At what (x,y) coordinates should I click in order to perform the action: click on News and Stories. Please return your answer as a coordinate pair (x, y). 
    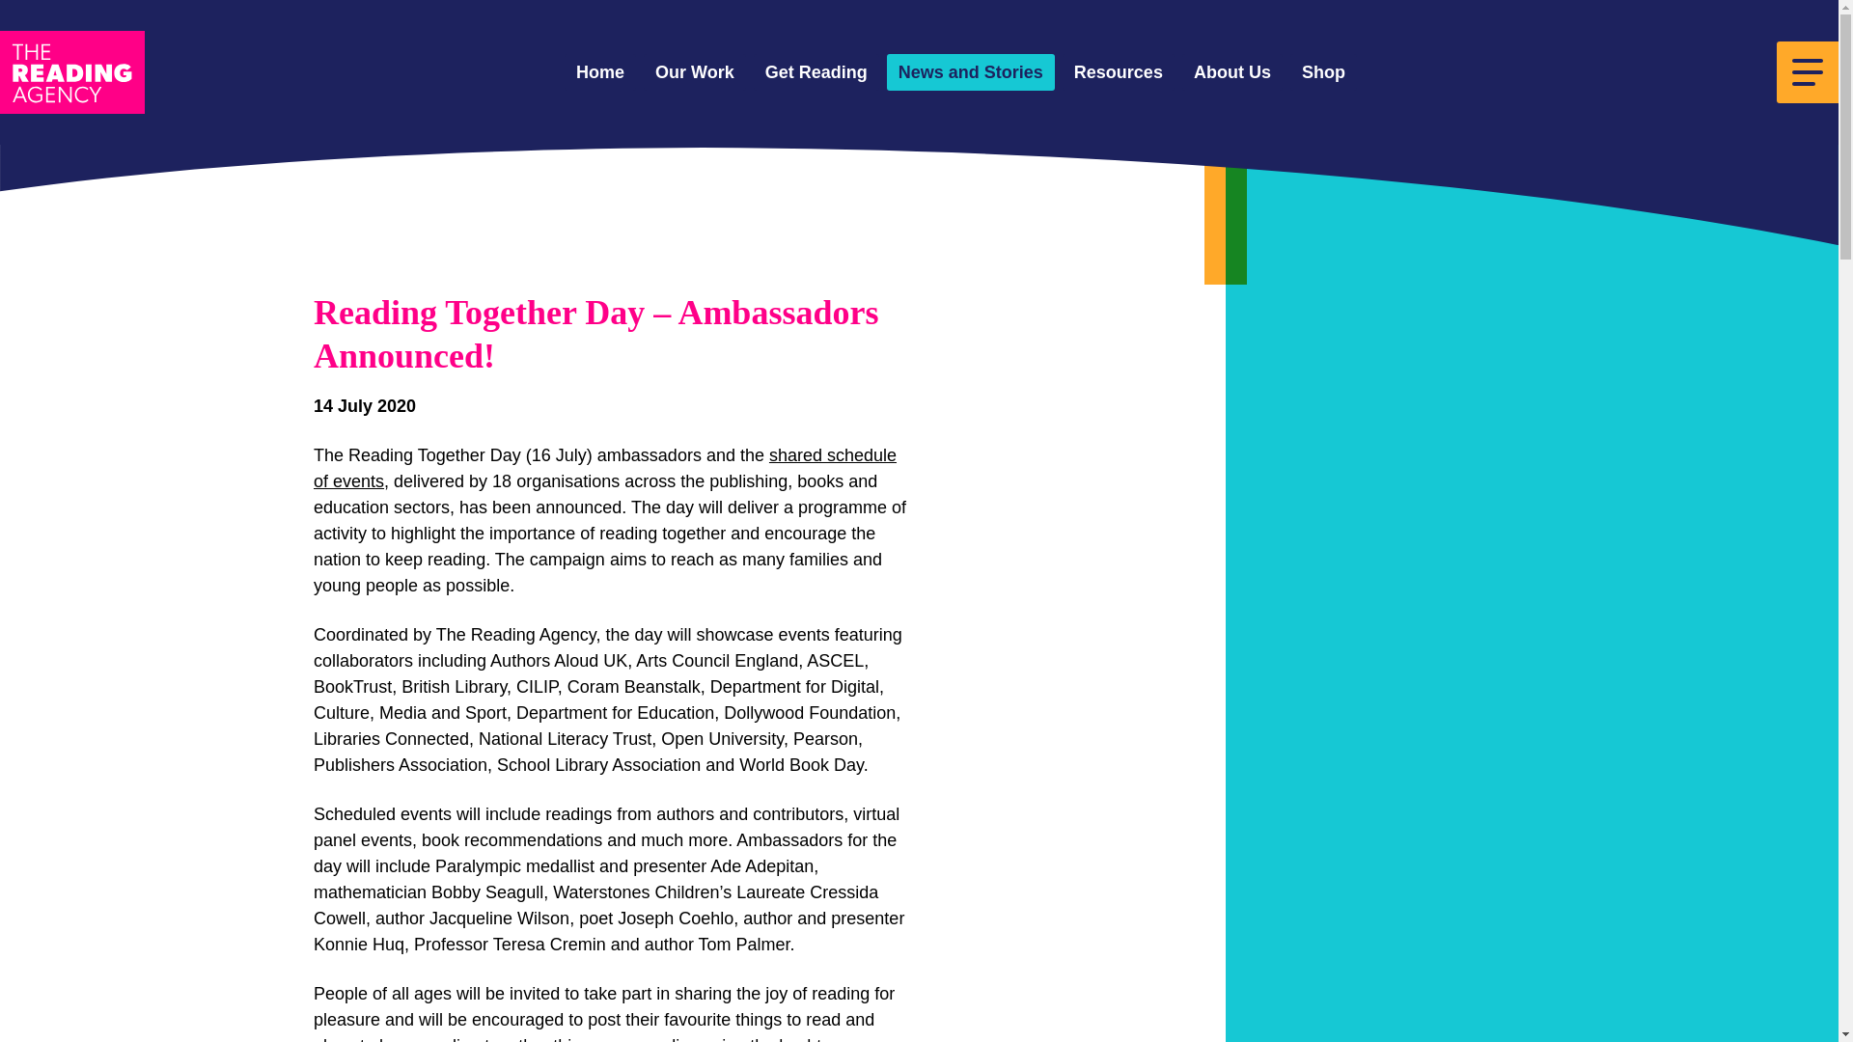
    Looking at the image, I should click on (971, 73).